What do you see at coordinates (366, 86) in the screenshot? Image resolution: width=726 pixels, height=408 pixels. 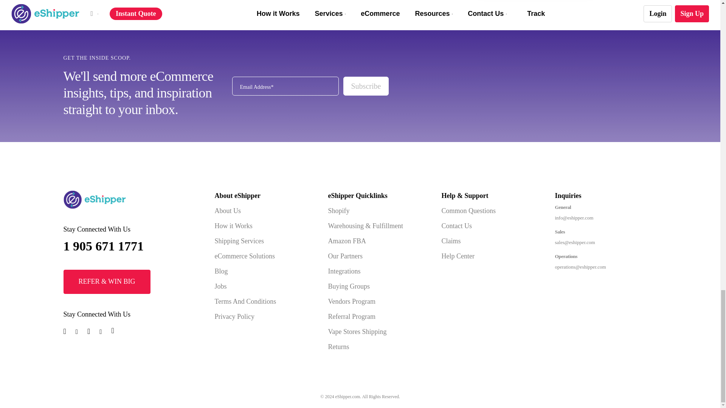 I see `Subscribe` at bounding box center [366, 86].